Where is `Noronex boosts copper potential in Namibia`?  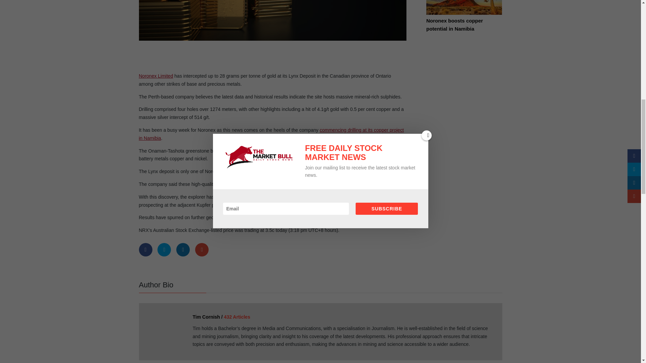 Noronex boosts copper potential in Namibia is located at coordinates (464, 12).